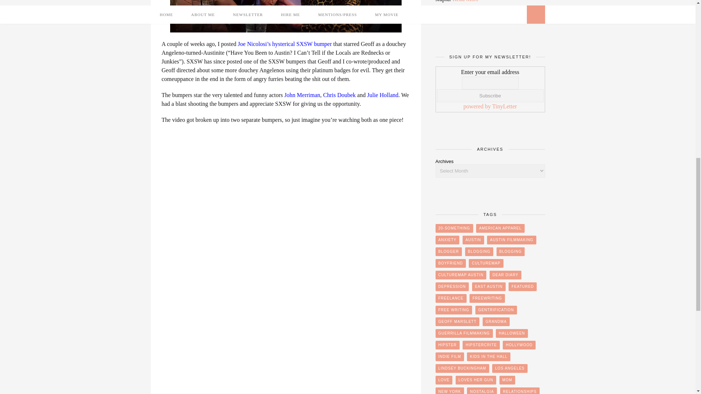 This screenshot has width=701, height=394. What do you see at coordinates (339, 95) in the screenshot?
I see `Chris Doubek` at bounding box center [339, 95].